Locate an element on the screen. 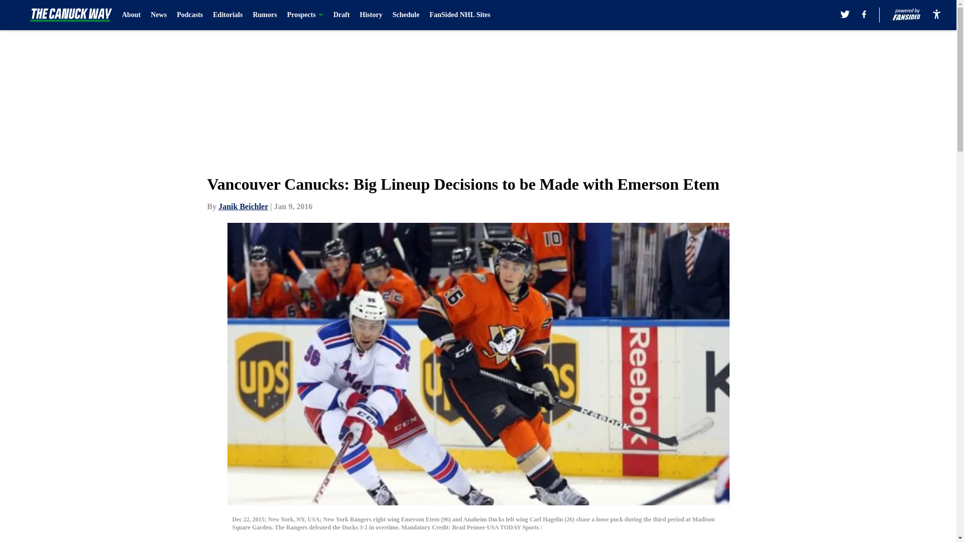 Image resolution: width=964 pixels, height=542 pixels. Schedule is located at coordinates (406, 15).